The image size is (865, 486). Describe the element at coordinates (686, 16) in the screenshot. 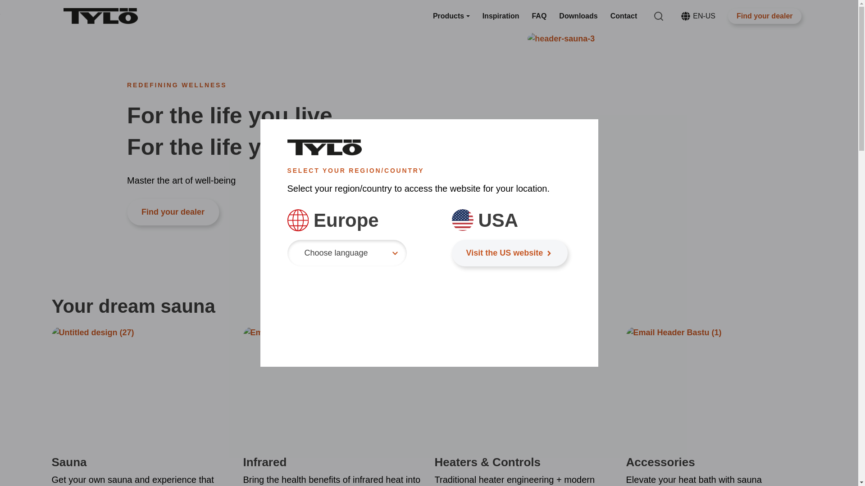

I see `Products` at that location.